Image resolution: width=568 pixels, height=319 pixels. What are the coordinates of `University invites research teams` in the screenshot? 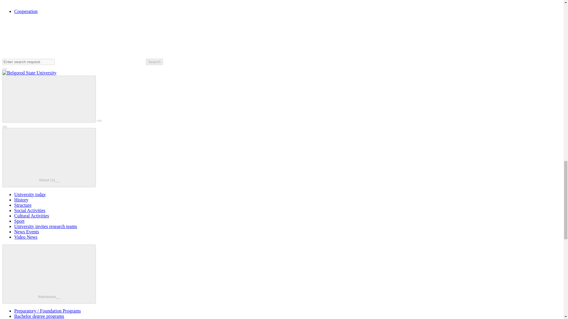 It's located at (46, 226).